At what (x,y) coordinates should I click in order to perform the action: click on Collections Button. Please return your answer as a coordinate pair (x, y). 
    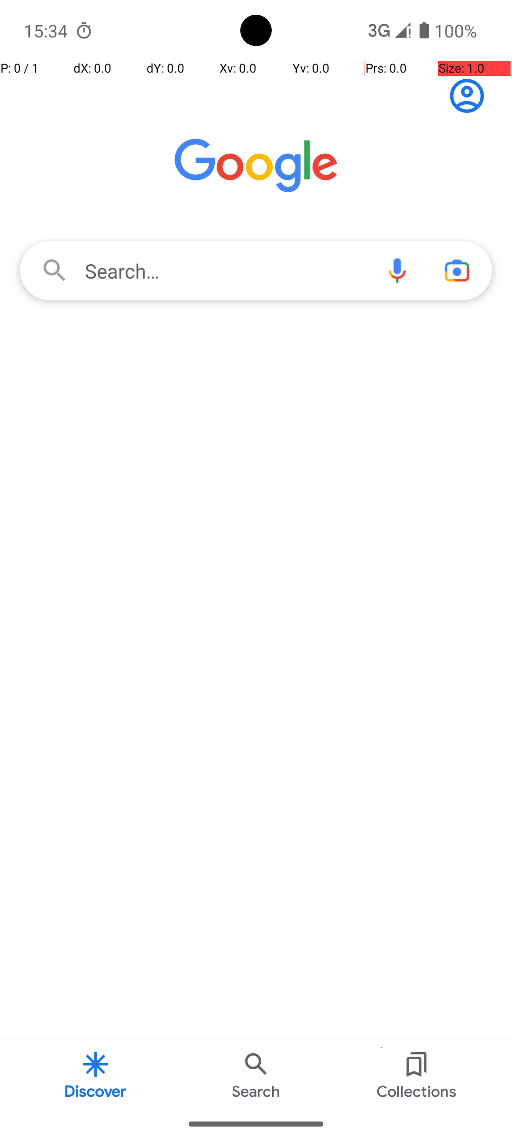
    Looking at the image, I should click on (417, 1074).